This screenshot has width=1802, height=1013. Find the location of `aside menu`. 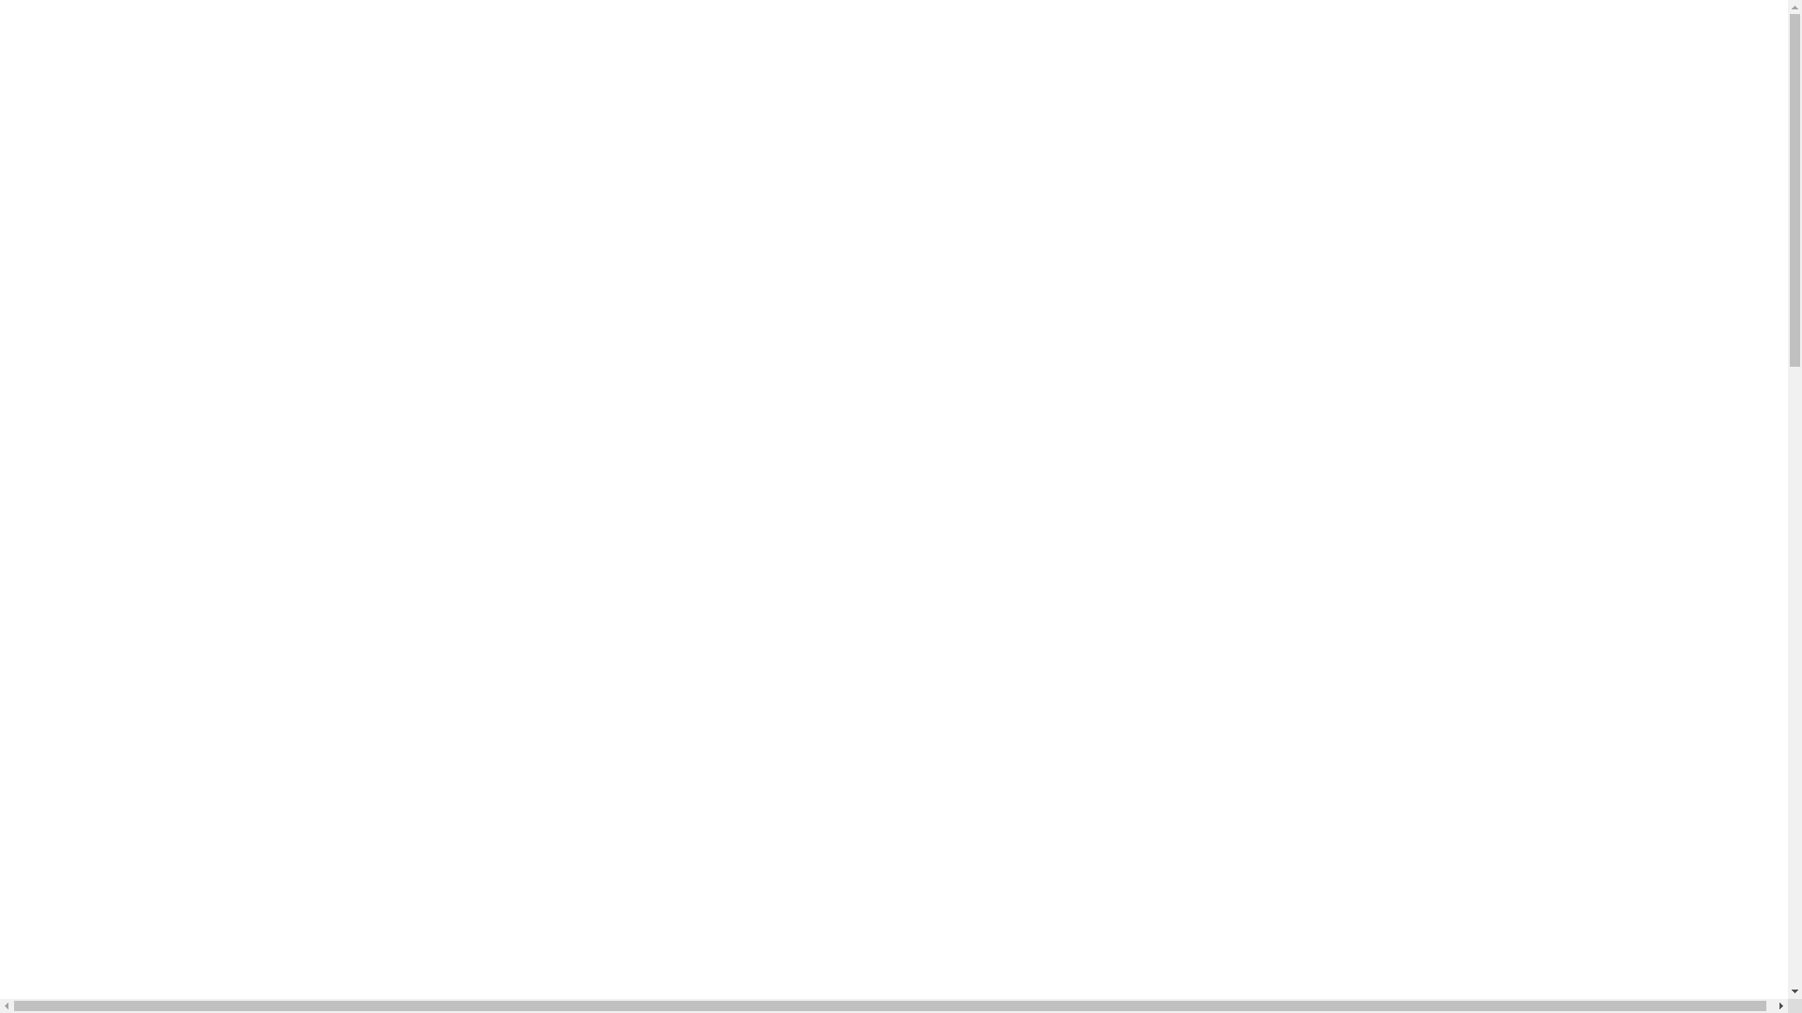

aside menu is located at coordinates (43, 257).